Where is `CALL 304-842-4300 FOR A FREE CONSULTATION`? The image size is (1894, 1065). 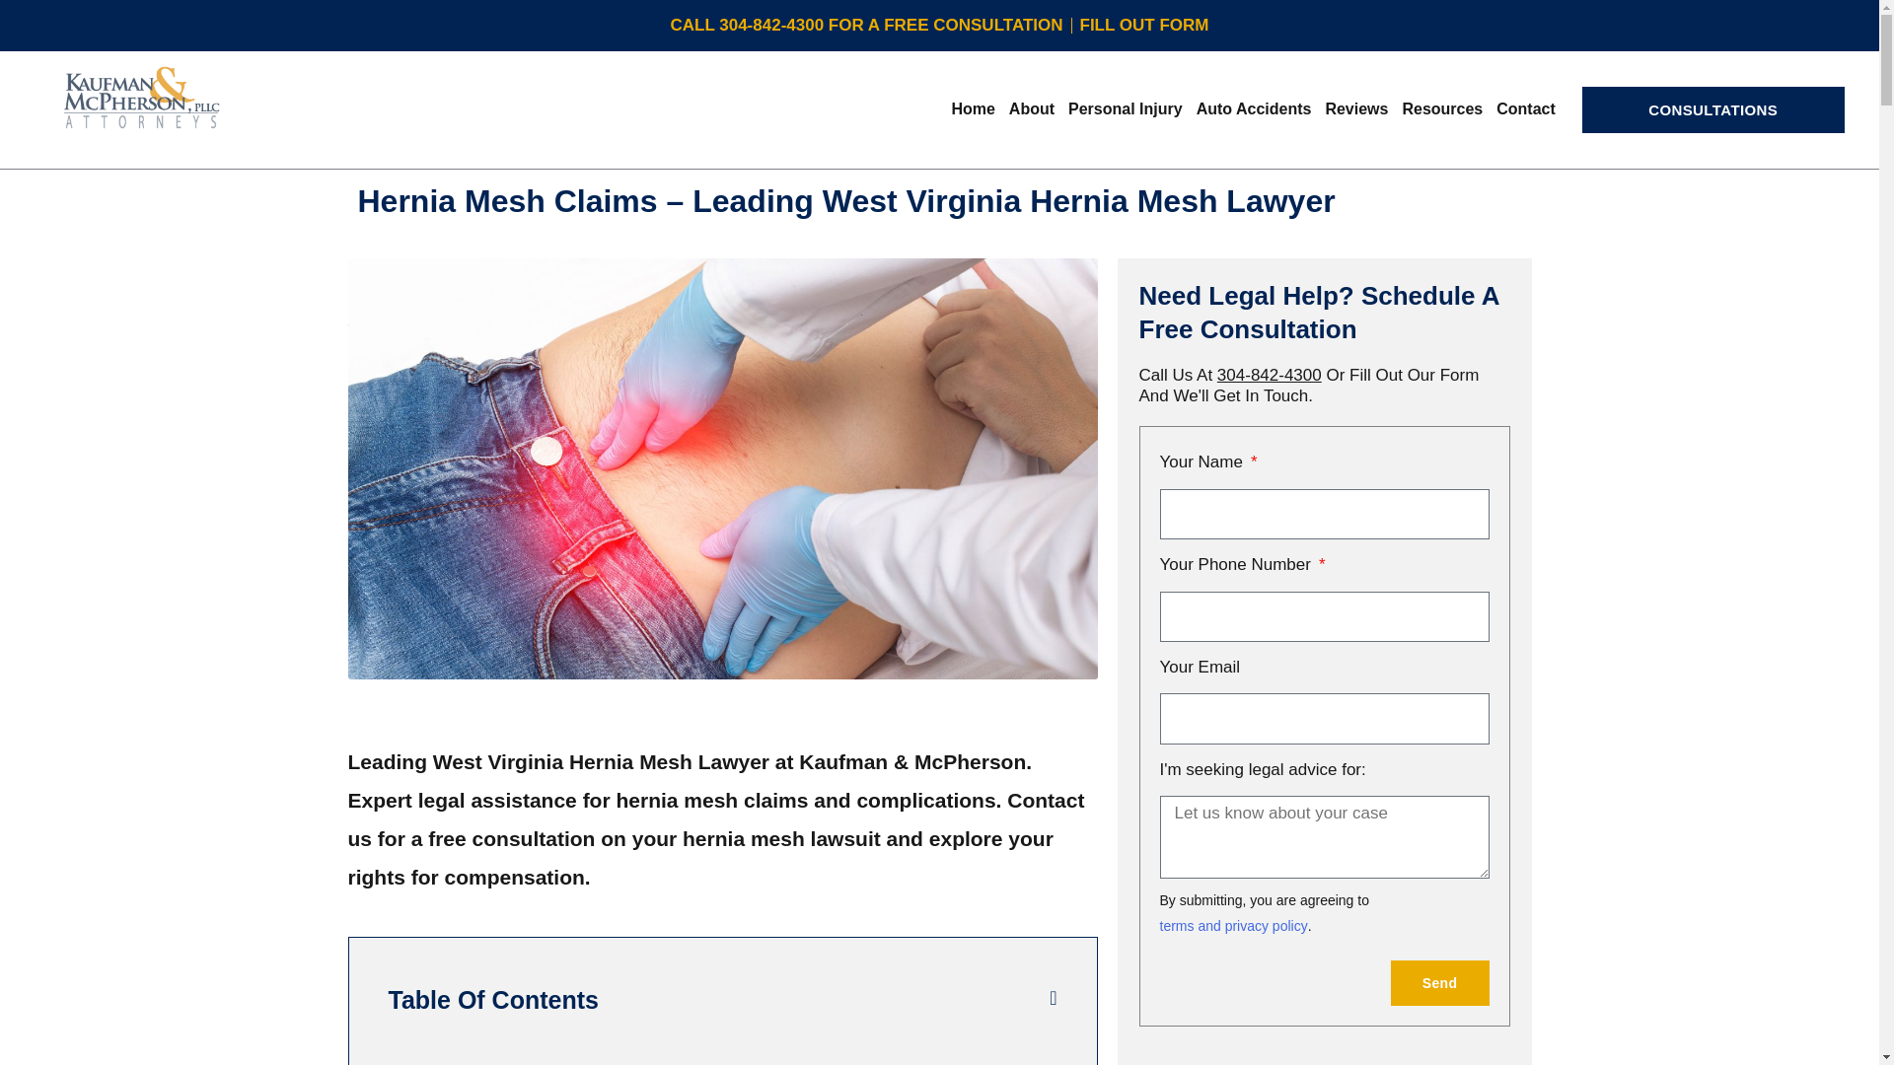
CALL 304-842-4300 FOR A FREE CONSULTATION is located at coordinates (866, 26).